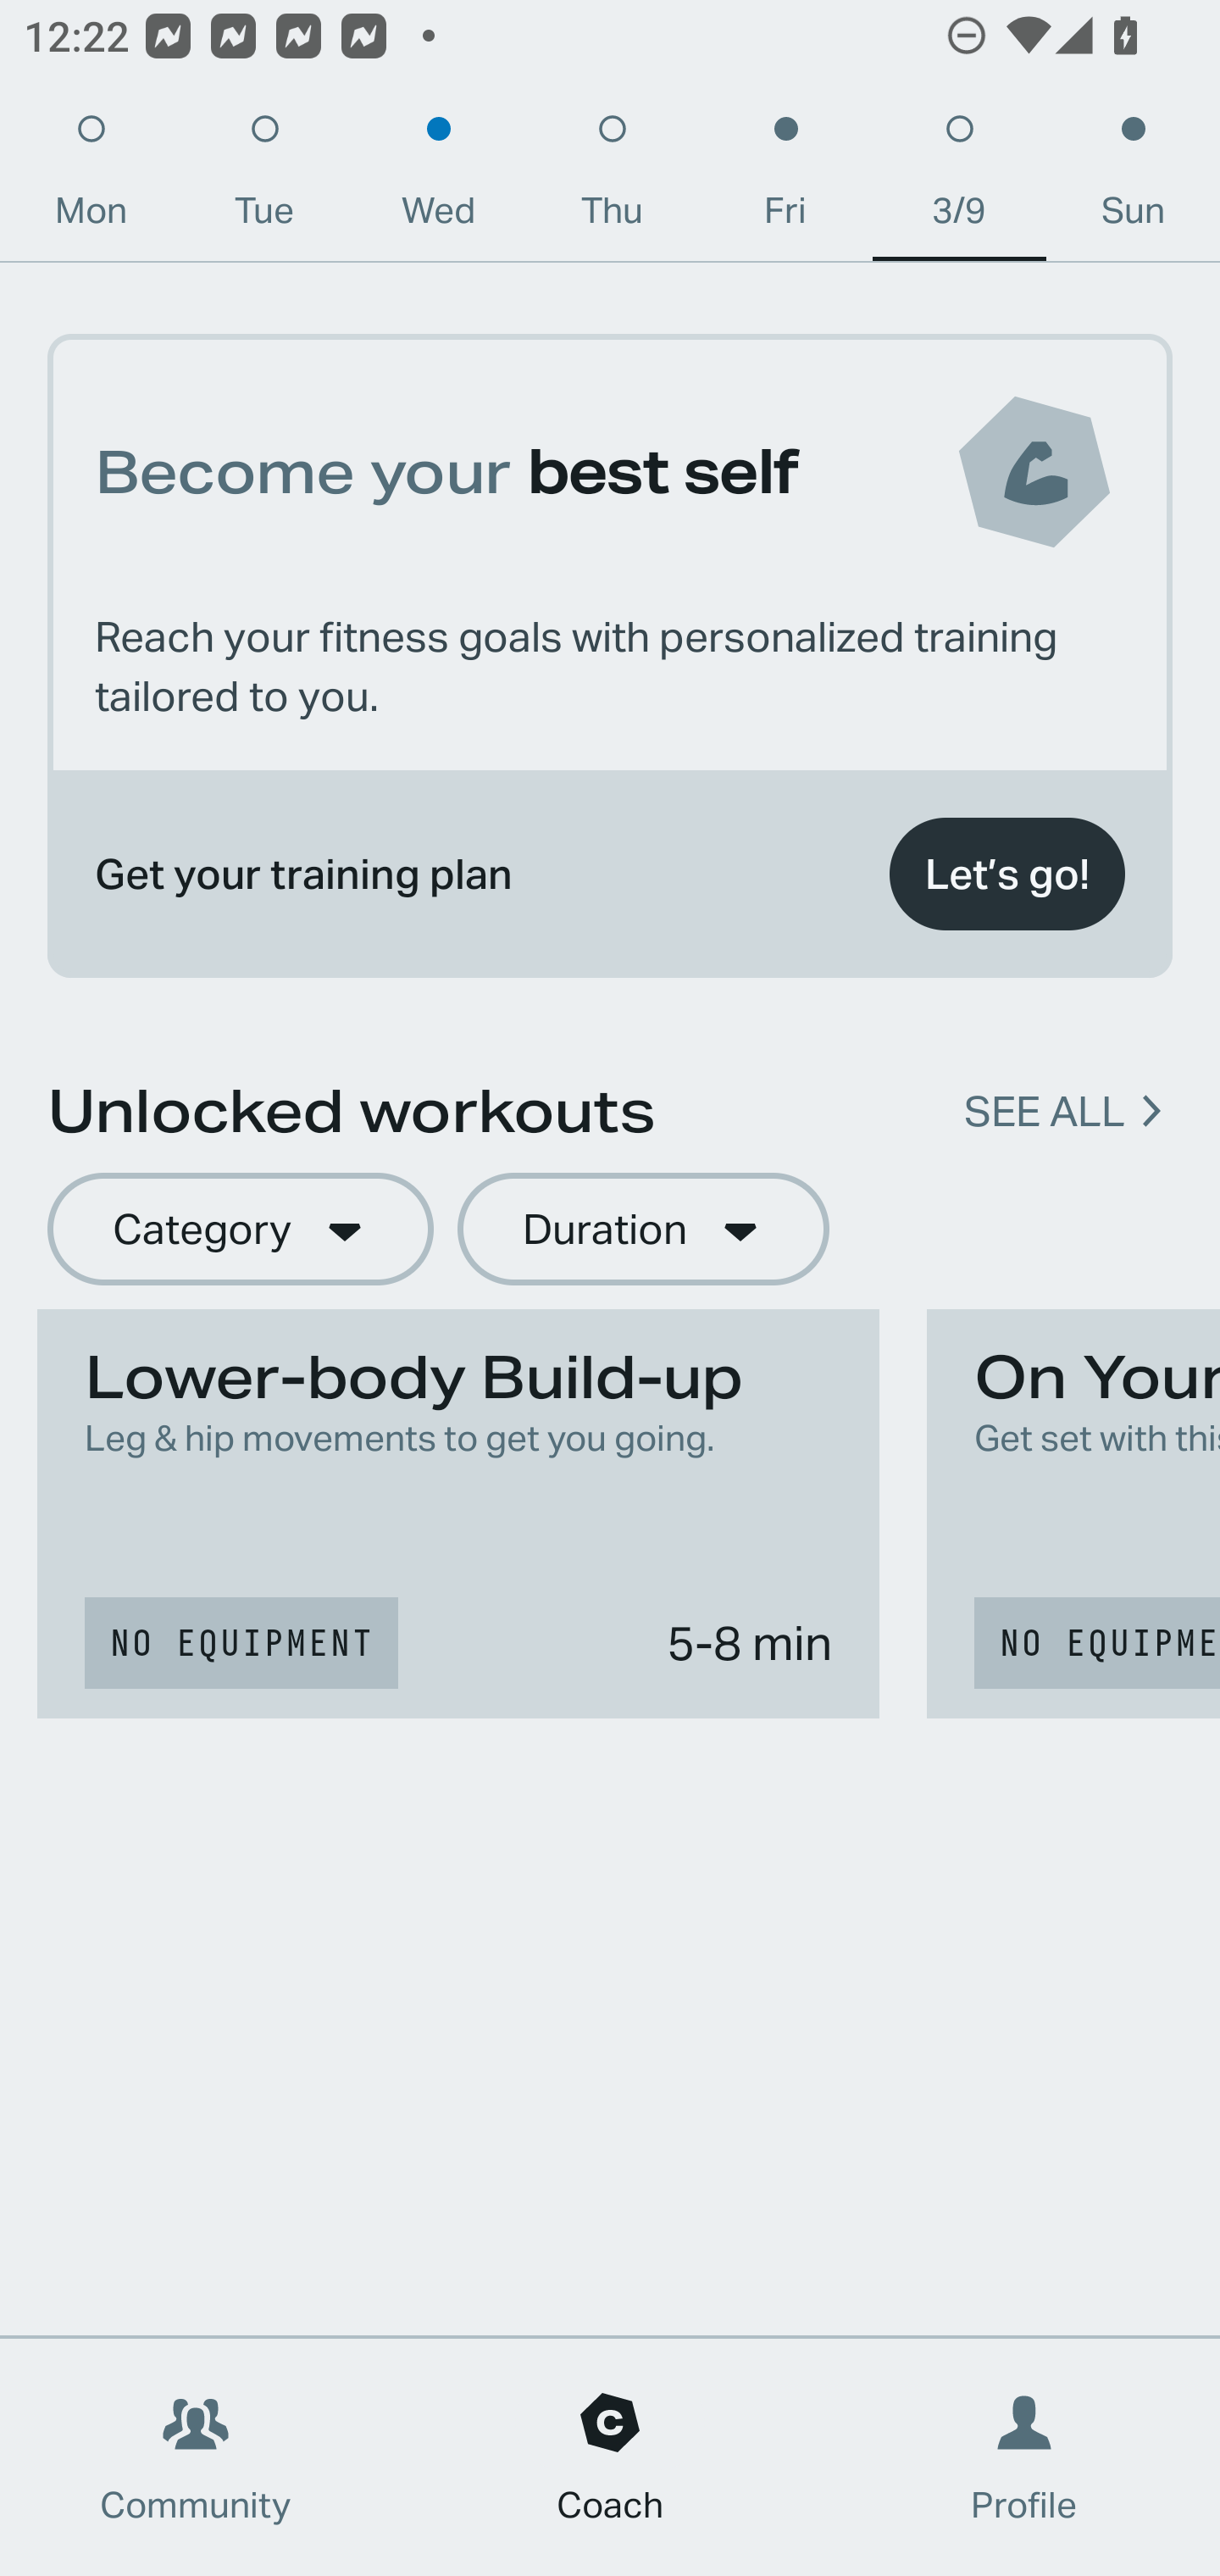  What do you see at coordinates (959, 178) in the screenshot?
I see `3/9` at bounding box center [959, 178].